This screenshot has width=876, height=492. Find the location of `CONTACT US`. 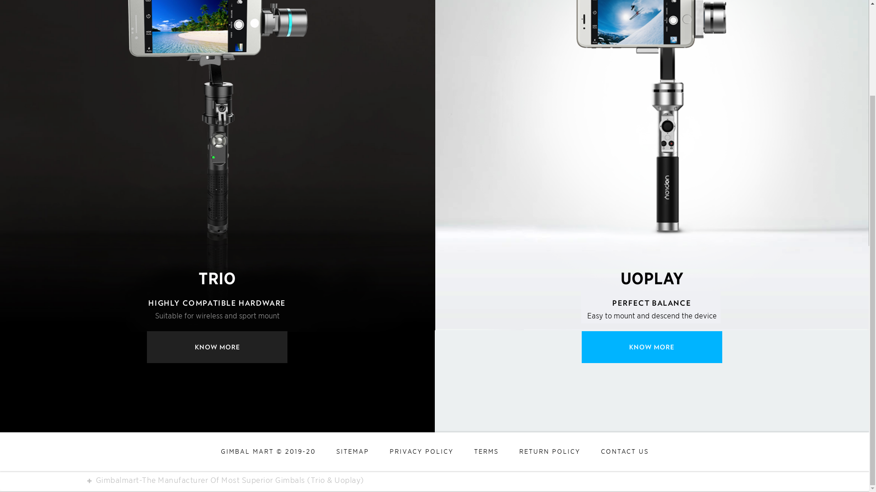

CONTACT US is located at coordinates (624, 451).